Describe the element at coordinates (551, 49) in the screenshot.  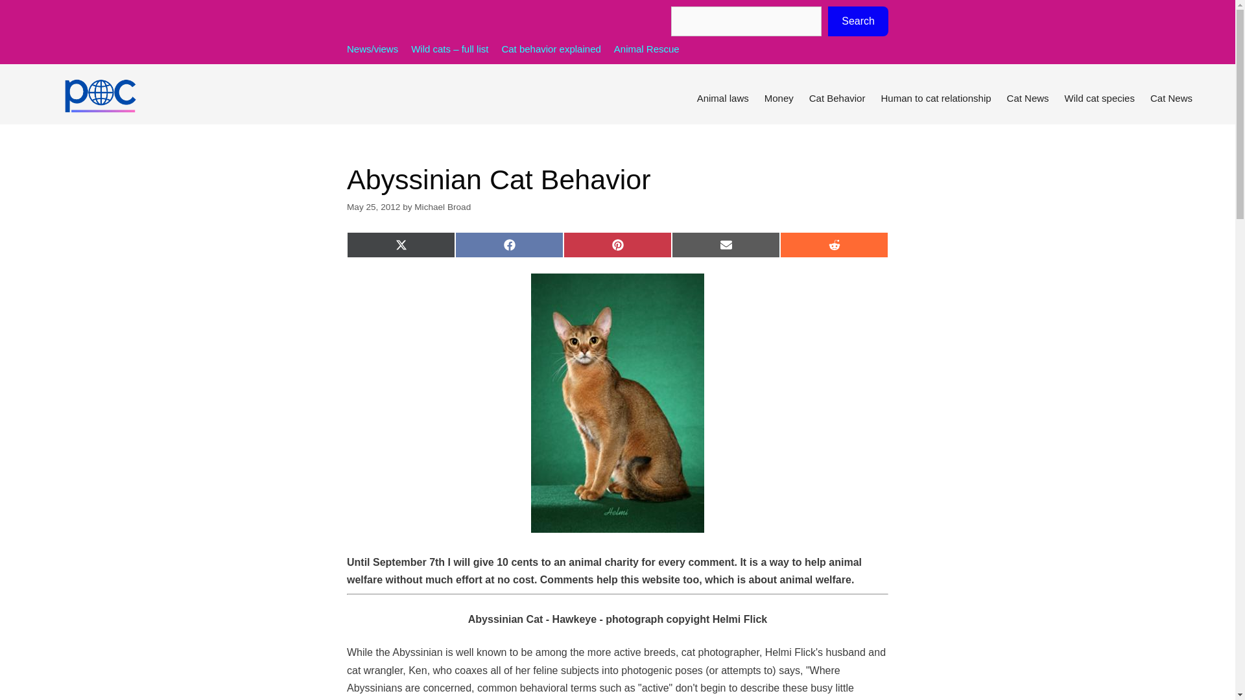
I see `Cat behavior explained` at that location.